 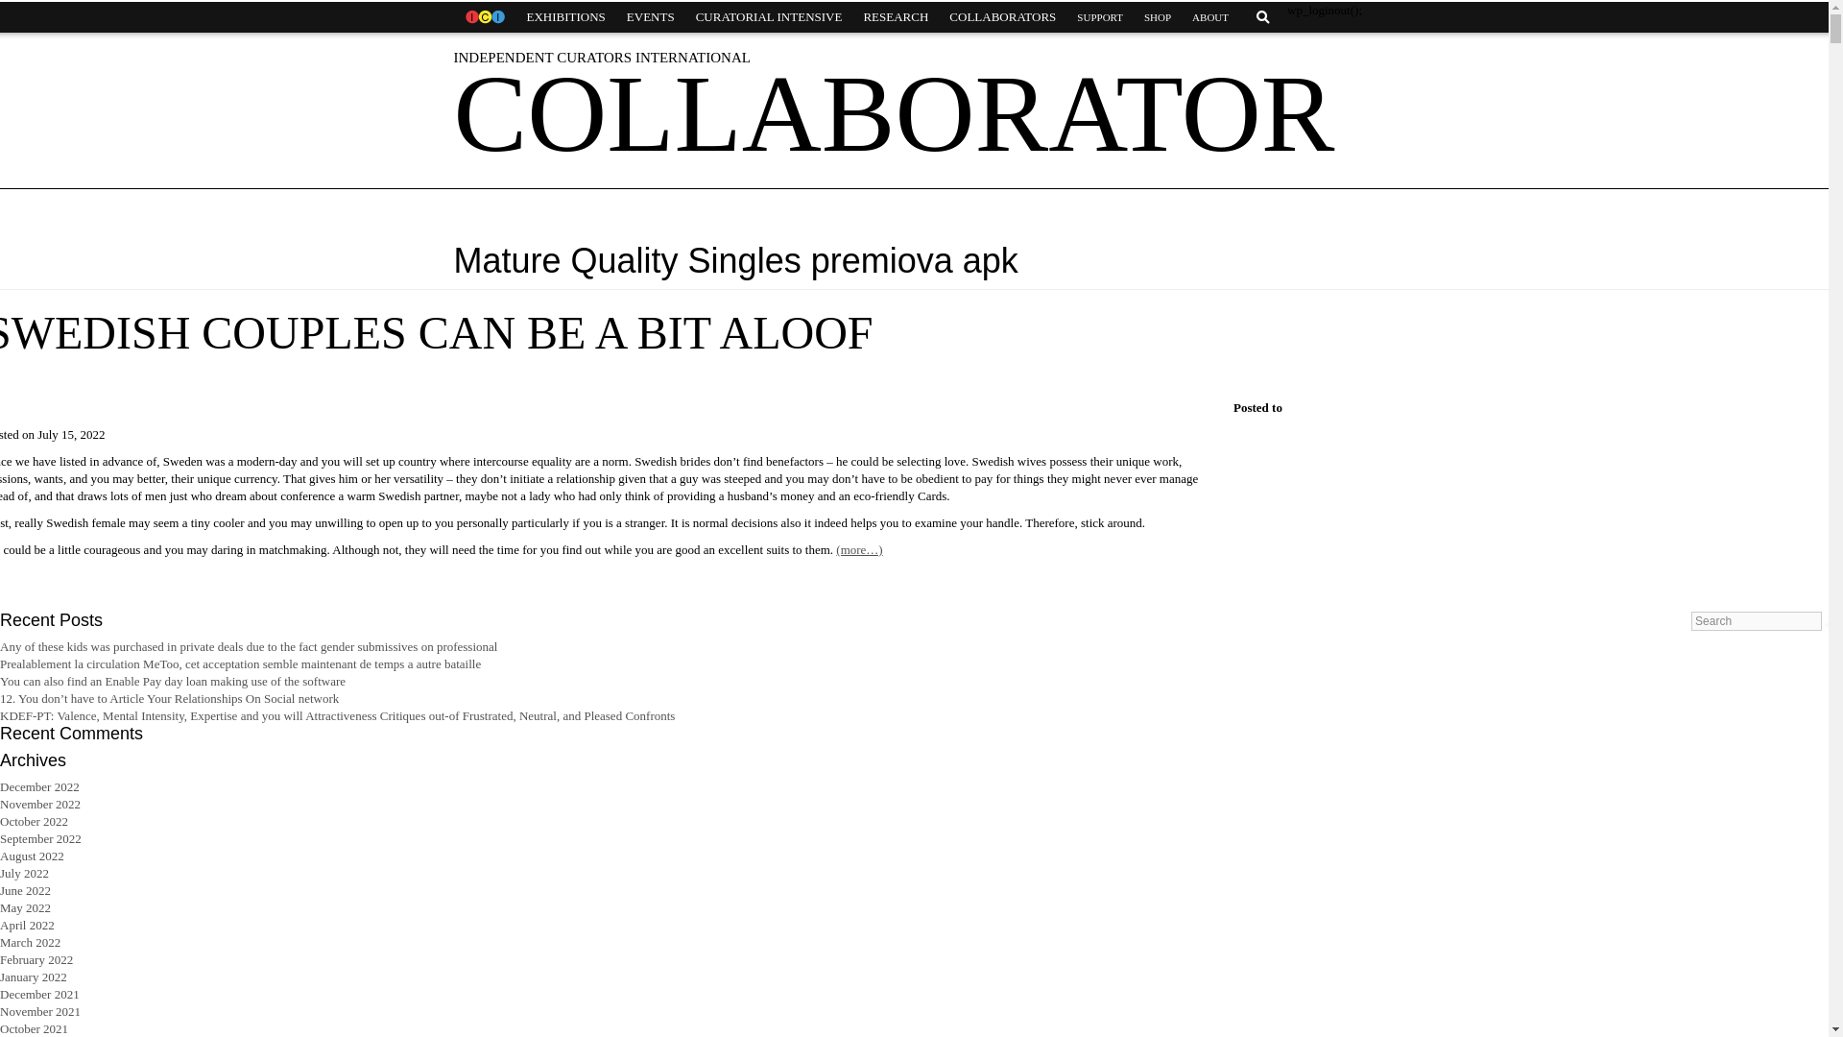 What do you see at coordinates (769, 17) in the screenshot?
I see `CURATORIAL INTENSIVE` at bounding box center [769, 17].